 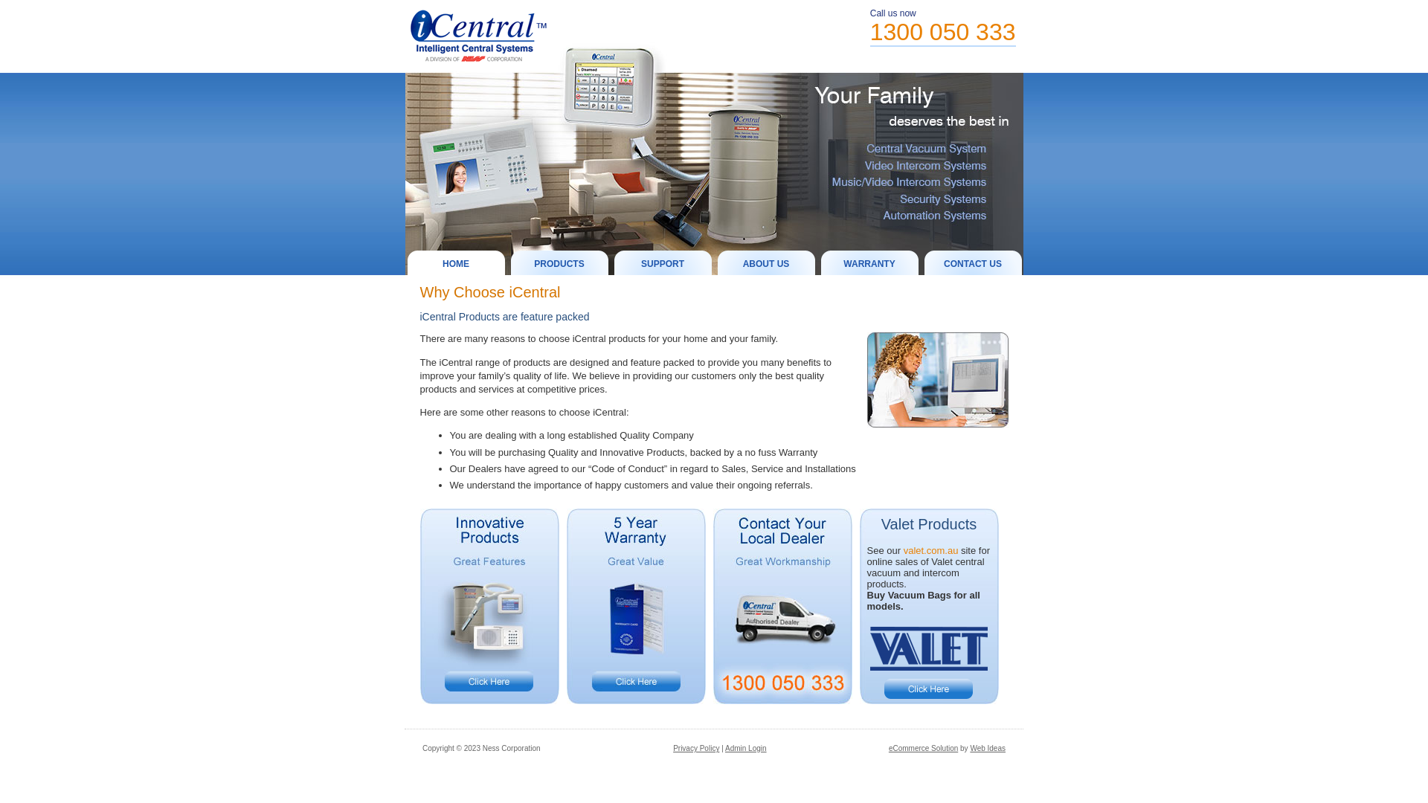 What do you see at coordinates (988, 748) in the screenshot?
I see `Web Ideas` at bounding box center [988, 748].